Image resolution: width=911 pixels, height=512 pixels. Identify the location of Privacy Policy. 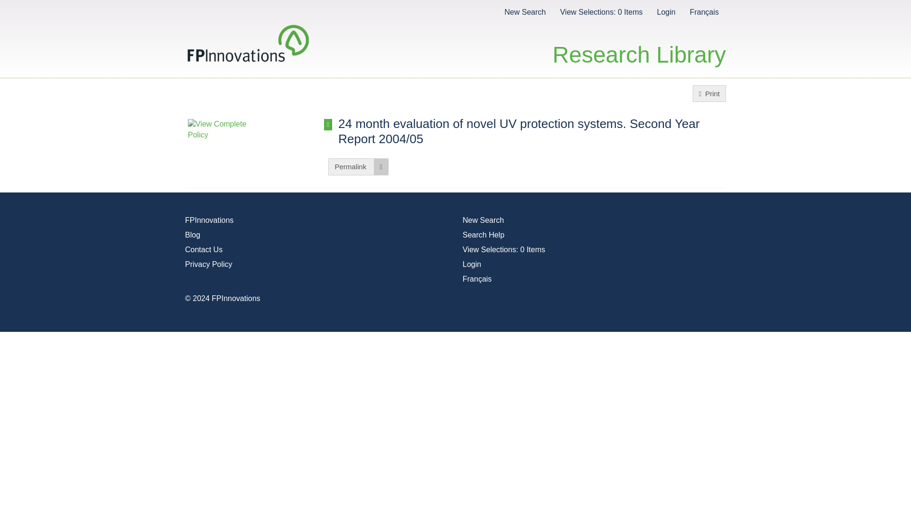
(208, 264).